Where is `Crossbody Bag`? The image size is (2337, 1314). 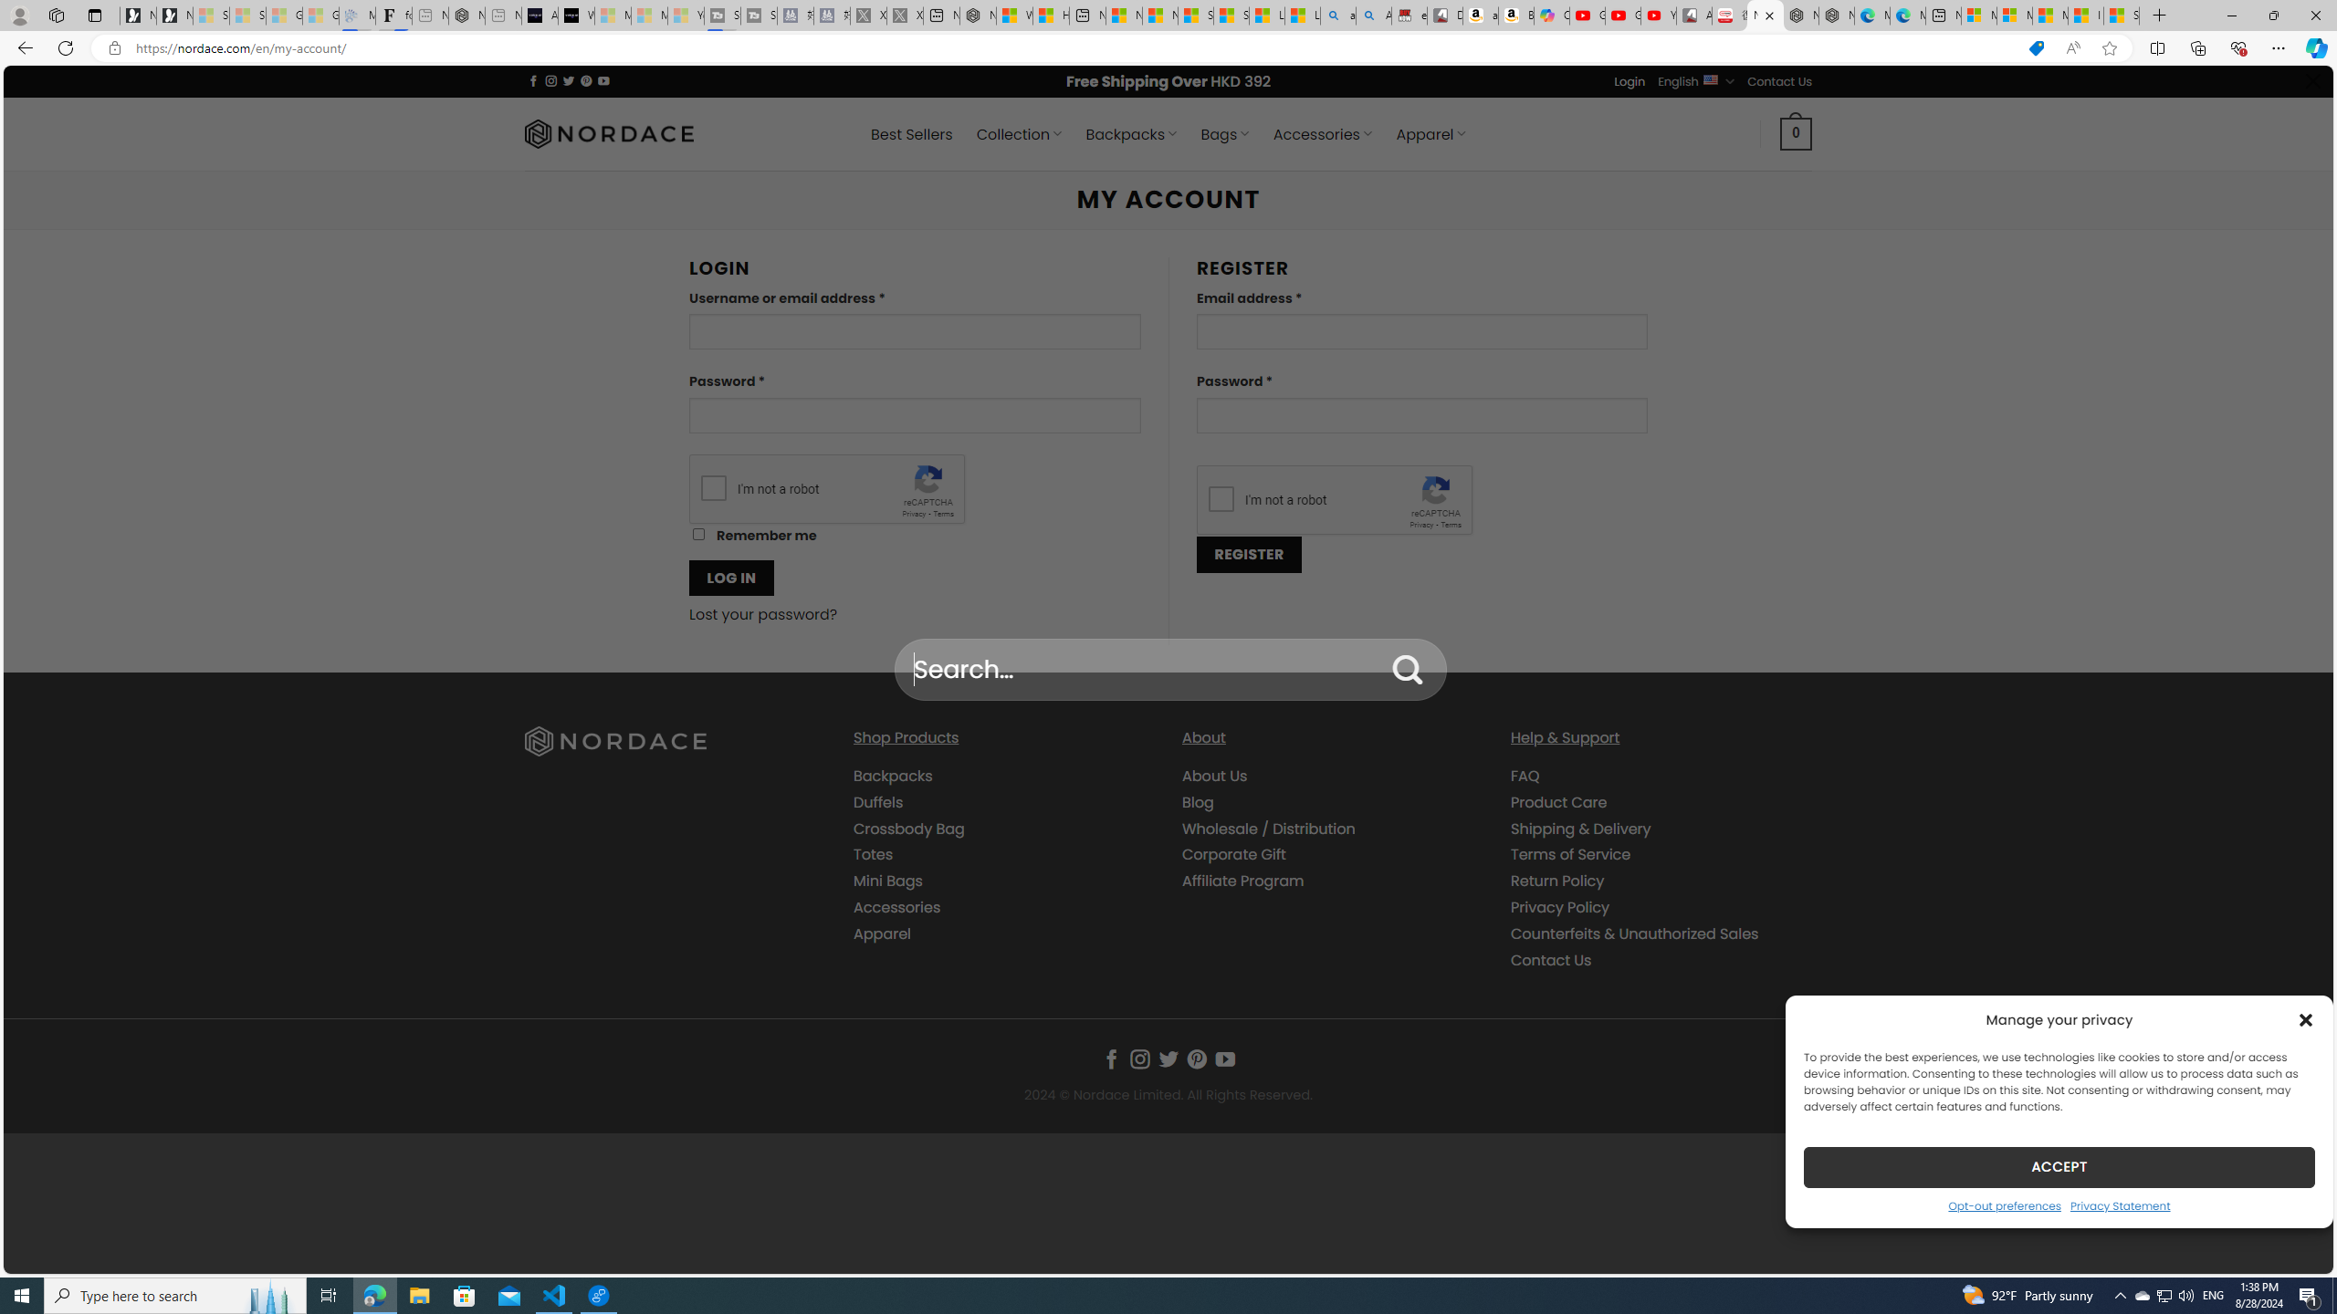 Crossbody Bag is located at coordinates (909, 829).